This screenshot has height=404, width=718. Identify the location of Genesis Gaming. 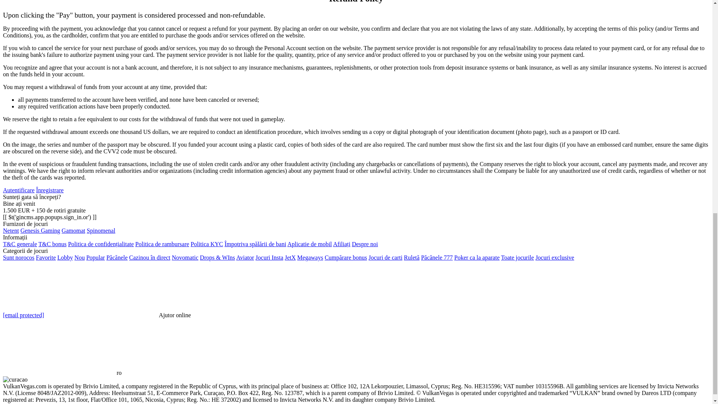
(40, 230).